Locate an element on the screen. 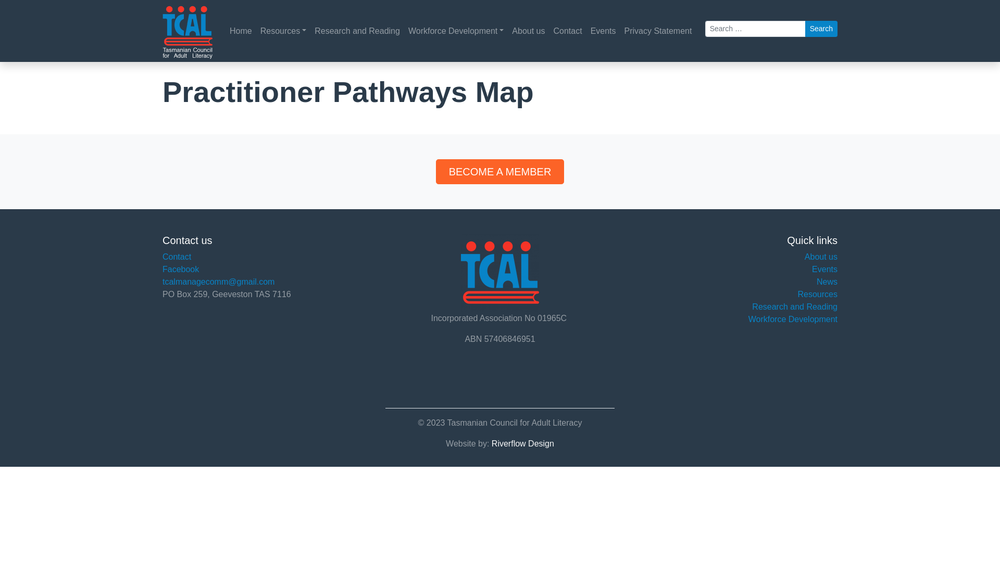 This screenshot has width=1000, height=562. About us is located at coordinates (528, 31).